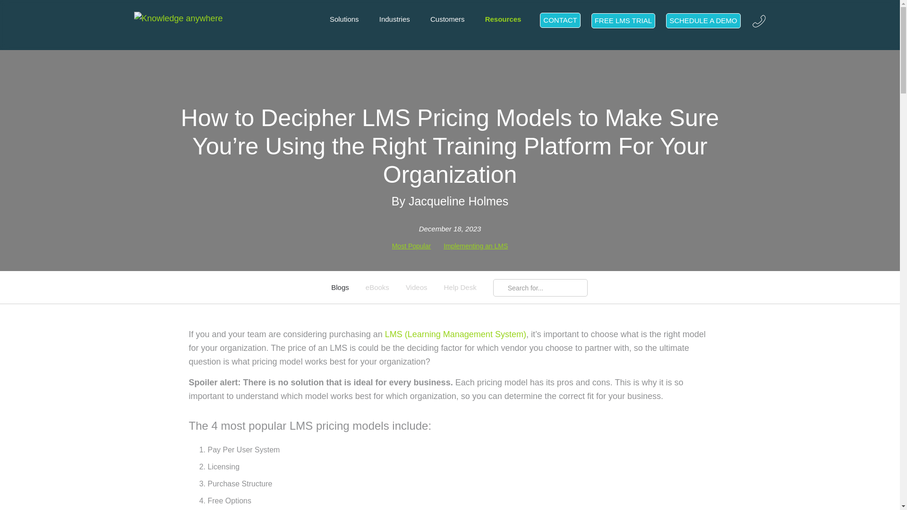 The image size is (907, 510). I want to click on Blogs, so click(340, 287).